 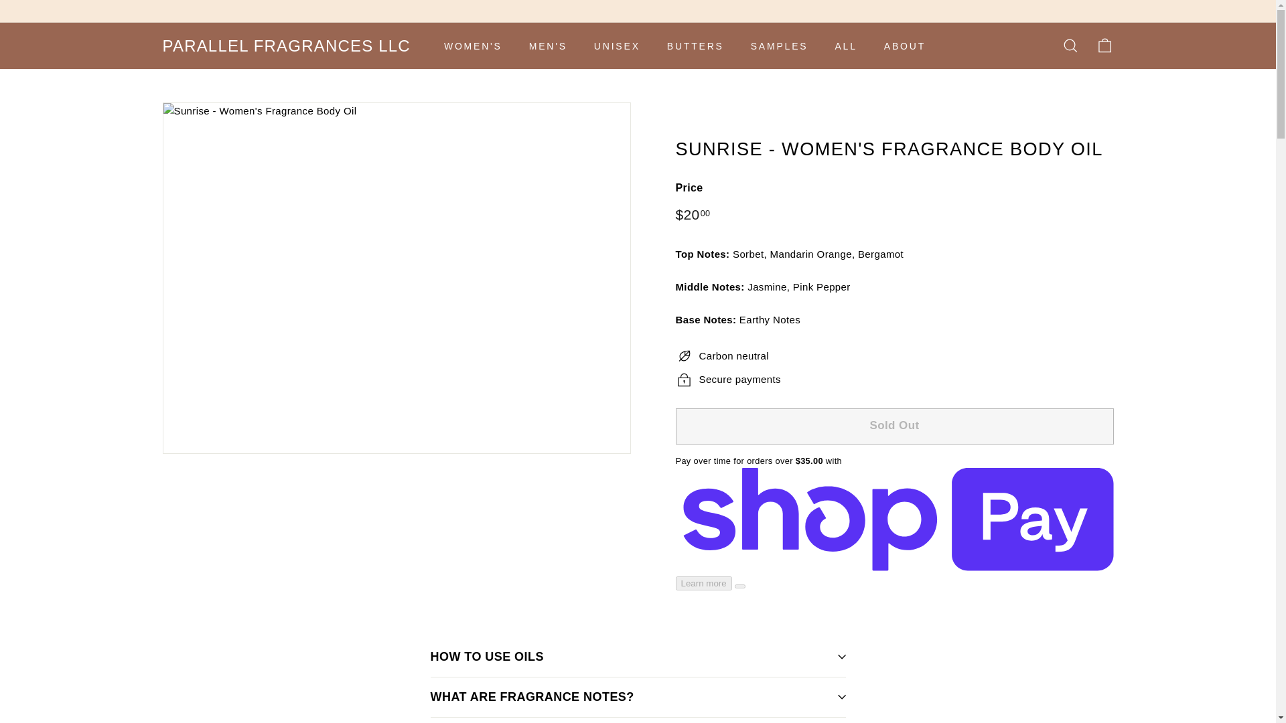 I want to click on SEARCH, so click(x=1070, y=46).